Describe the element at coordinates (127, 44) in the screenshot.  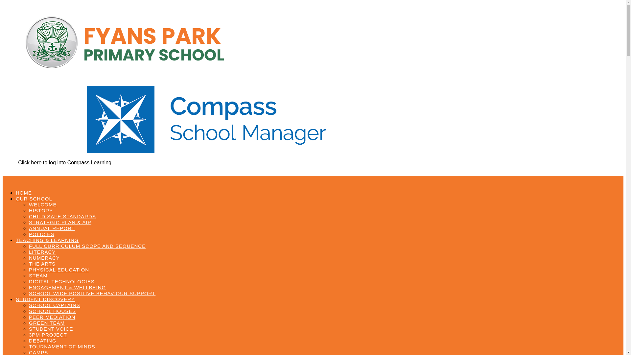
I see `fyans-park-primary-logo-desktop` at that location.